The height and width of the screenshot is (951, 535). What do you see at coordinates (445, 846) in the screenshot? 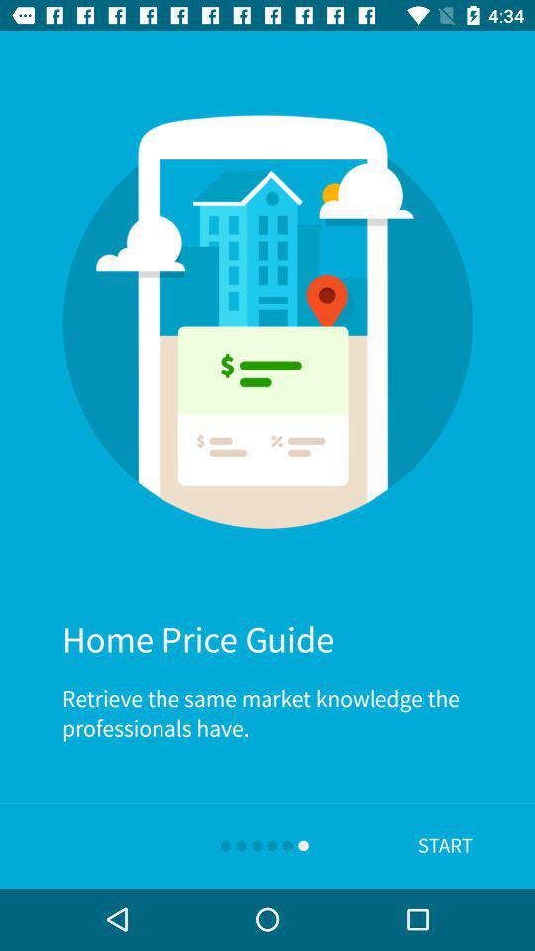
I see `launch start` at bounding box center [445, 846].